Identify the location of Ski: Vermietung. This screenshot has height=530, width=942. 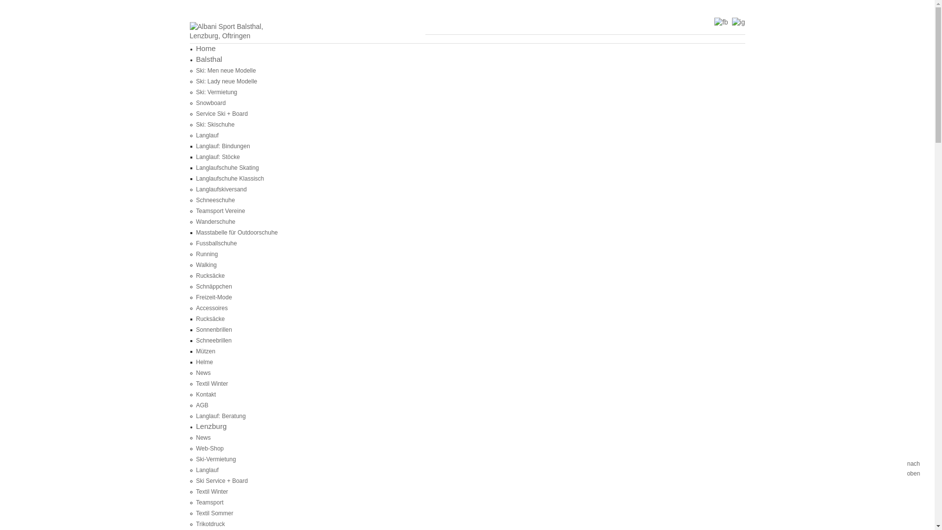
(217, 92).